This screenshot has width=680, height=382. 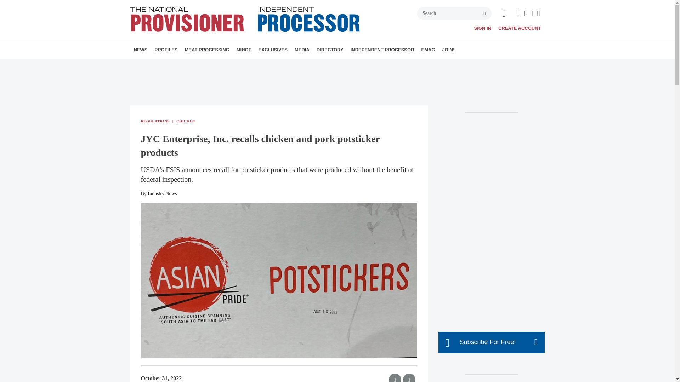 I want to click on MIHOF, so click(x=244, y=50).